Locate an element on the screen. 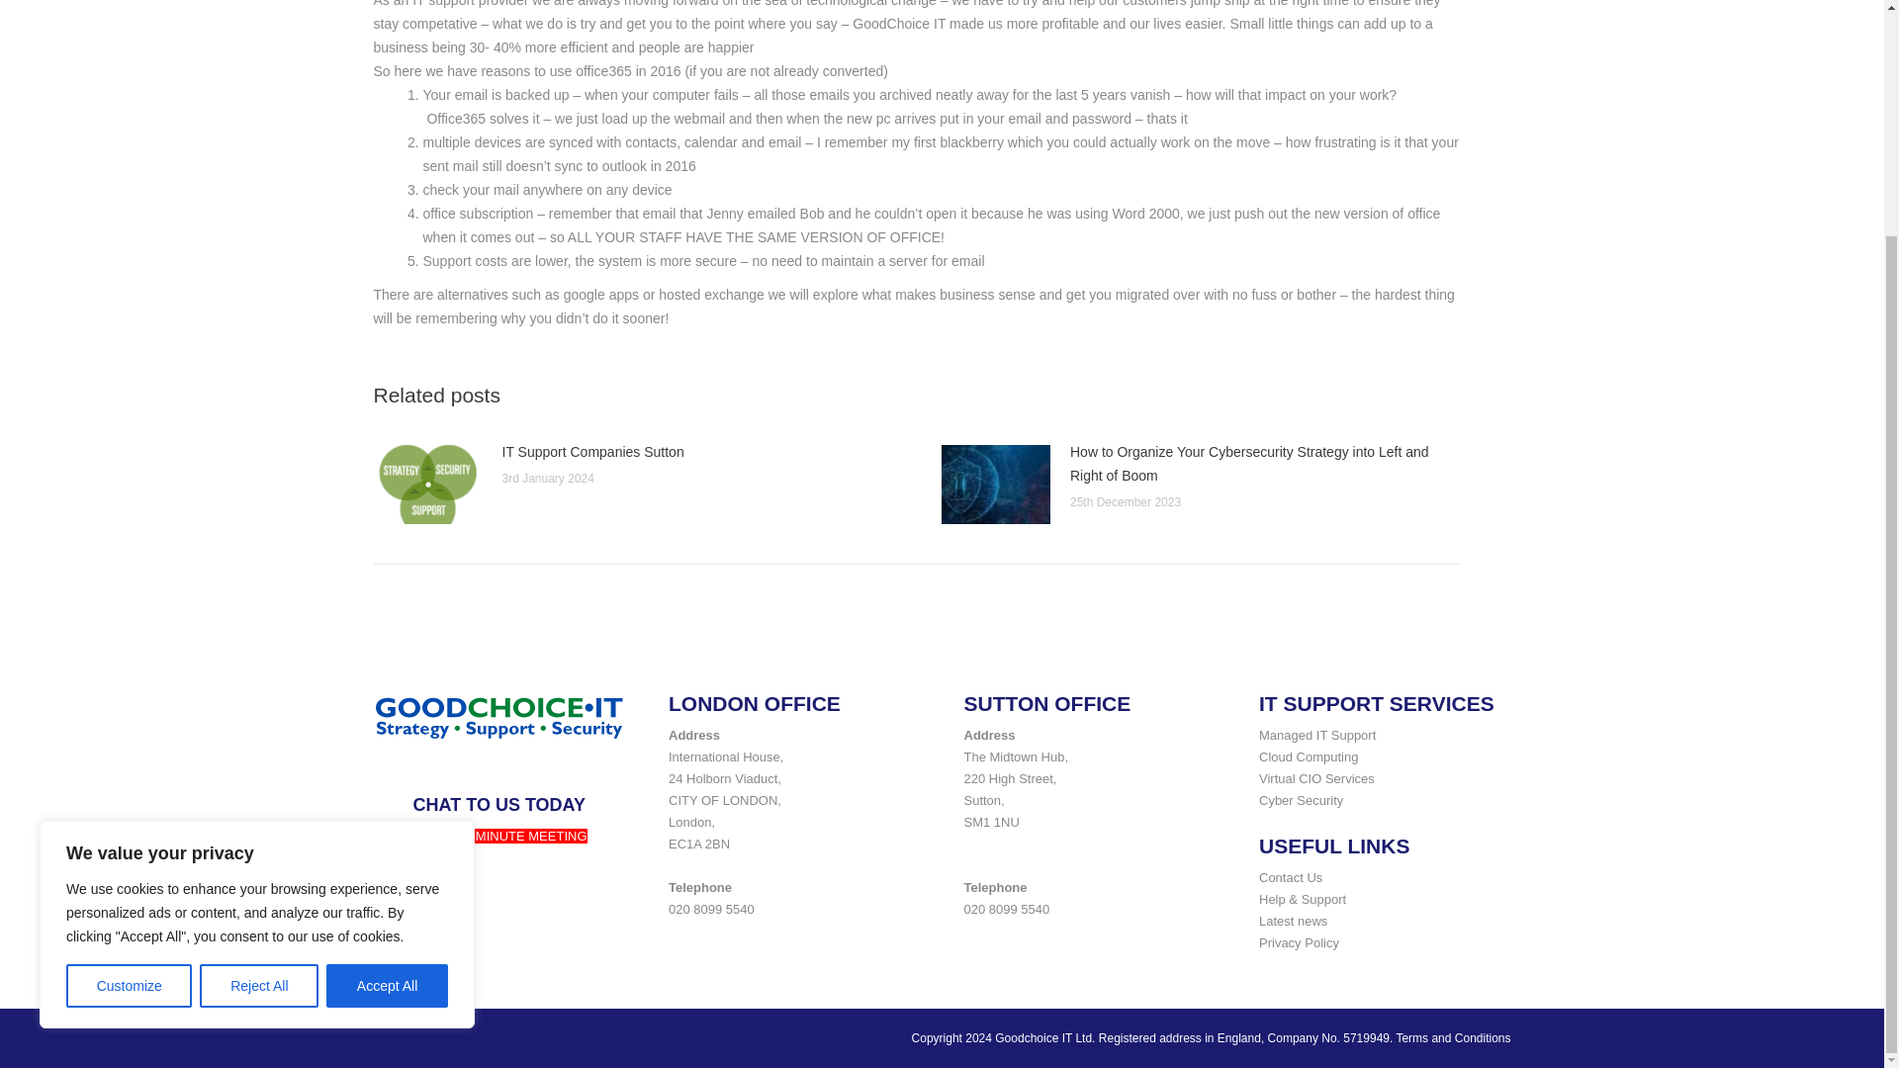  Accept All is located at coordinates (388, 695).